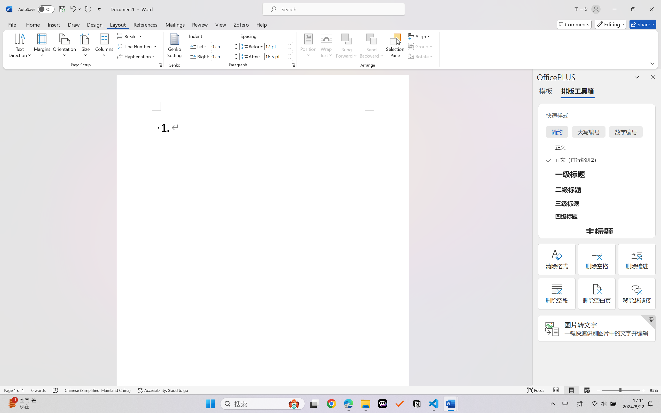 The height and width of the screenshot is (413, 661). I want to click on Rotate, so click(421, 56).